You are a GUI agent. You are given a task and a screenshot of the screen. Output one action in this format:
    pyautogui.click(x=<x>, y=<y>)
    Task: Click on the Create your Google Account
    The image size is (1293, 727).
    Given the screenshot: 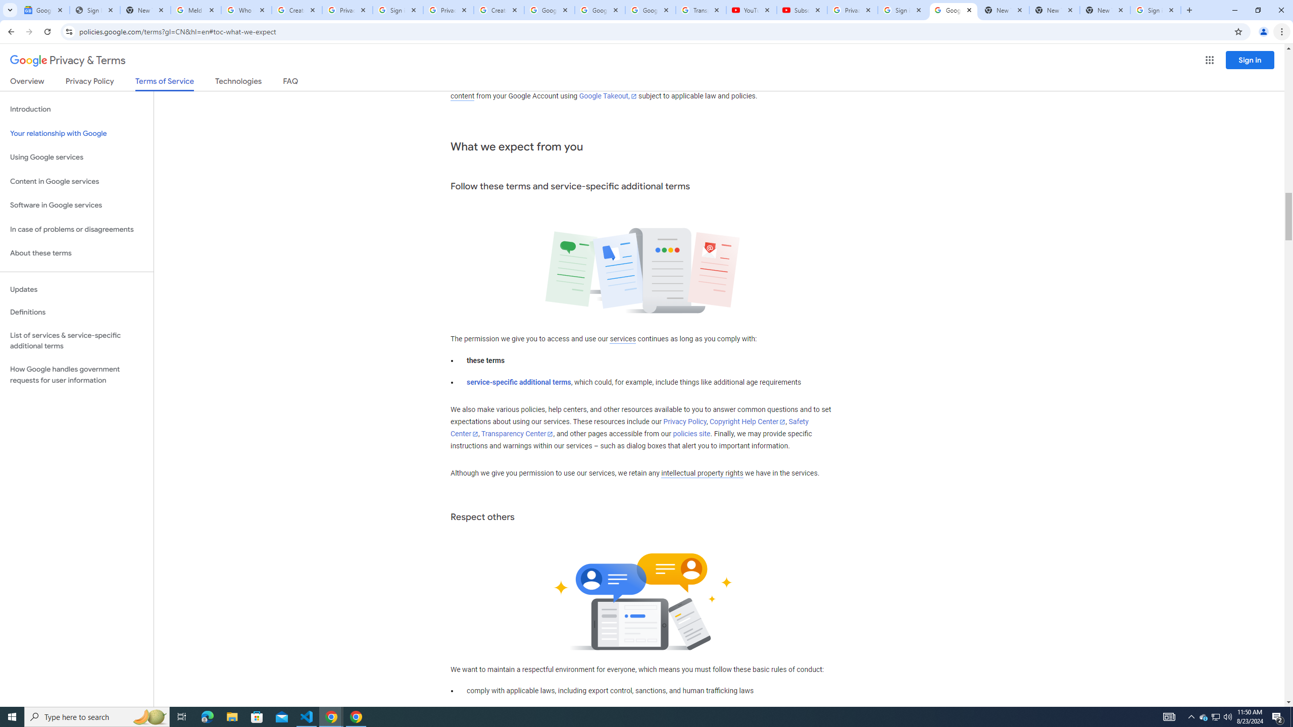 What is the action you would take?
    pyautogui.click(x=297, y=10)
    